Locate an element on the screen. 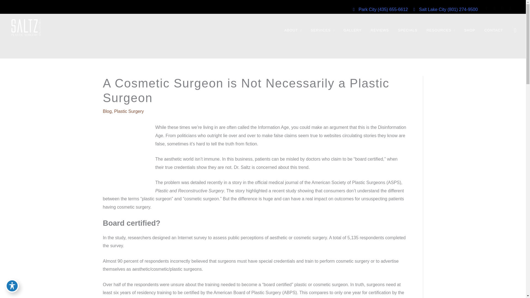 The image size is (530, 298). ABOUT is located at coordinates (294, 30).